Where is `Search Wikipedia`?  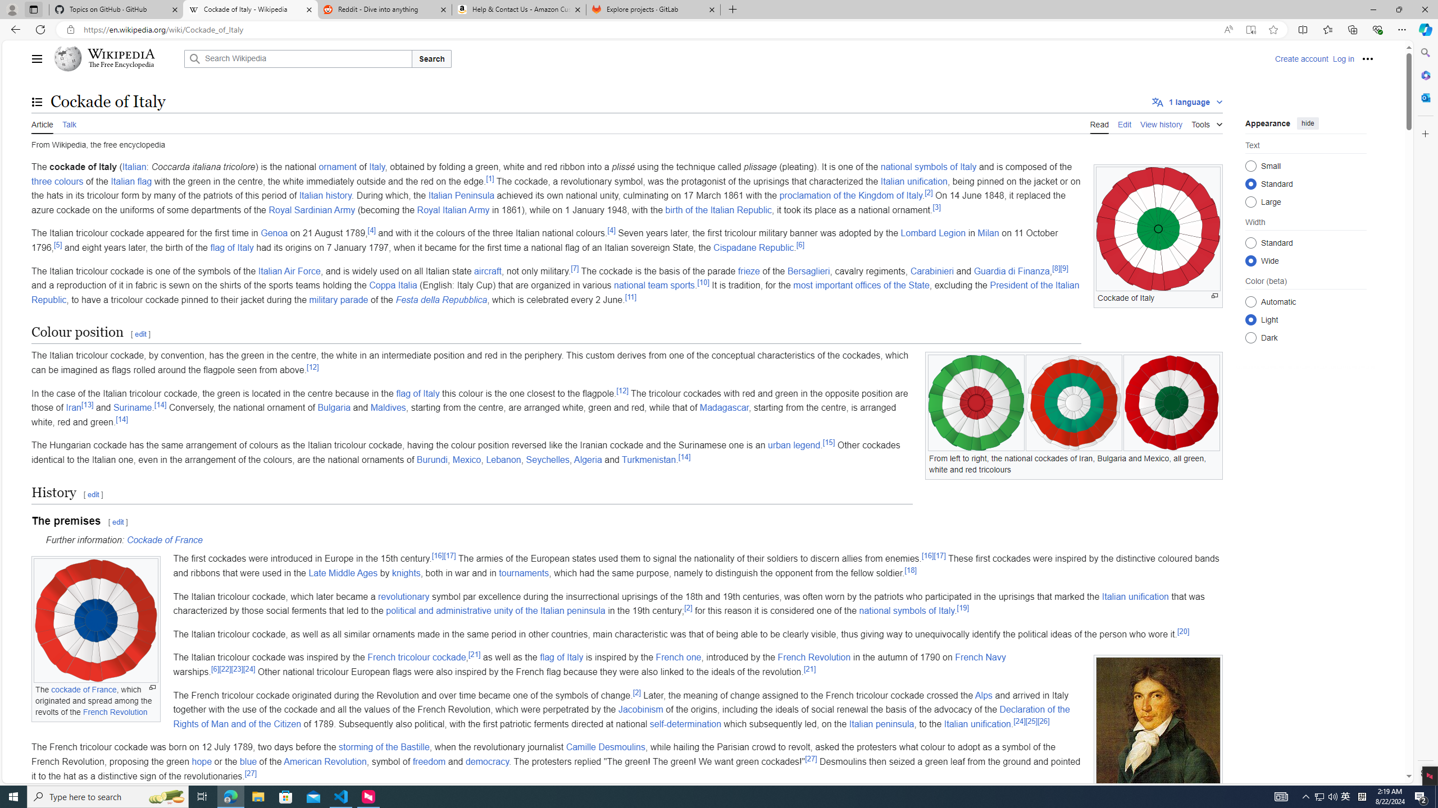
Search Wikipedia is located at coordinates (298, 58).